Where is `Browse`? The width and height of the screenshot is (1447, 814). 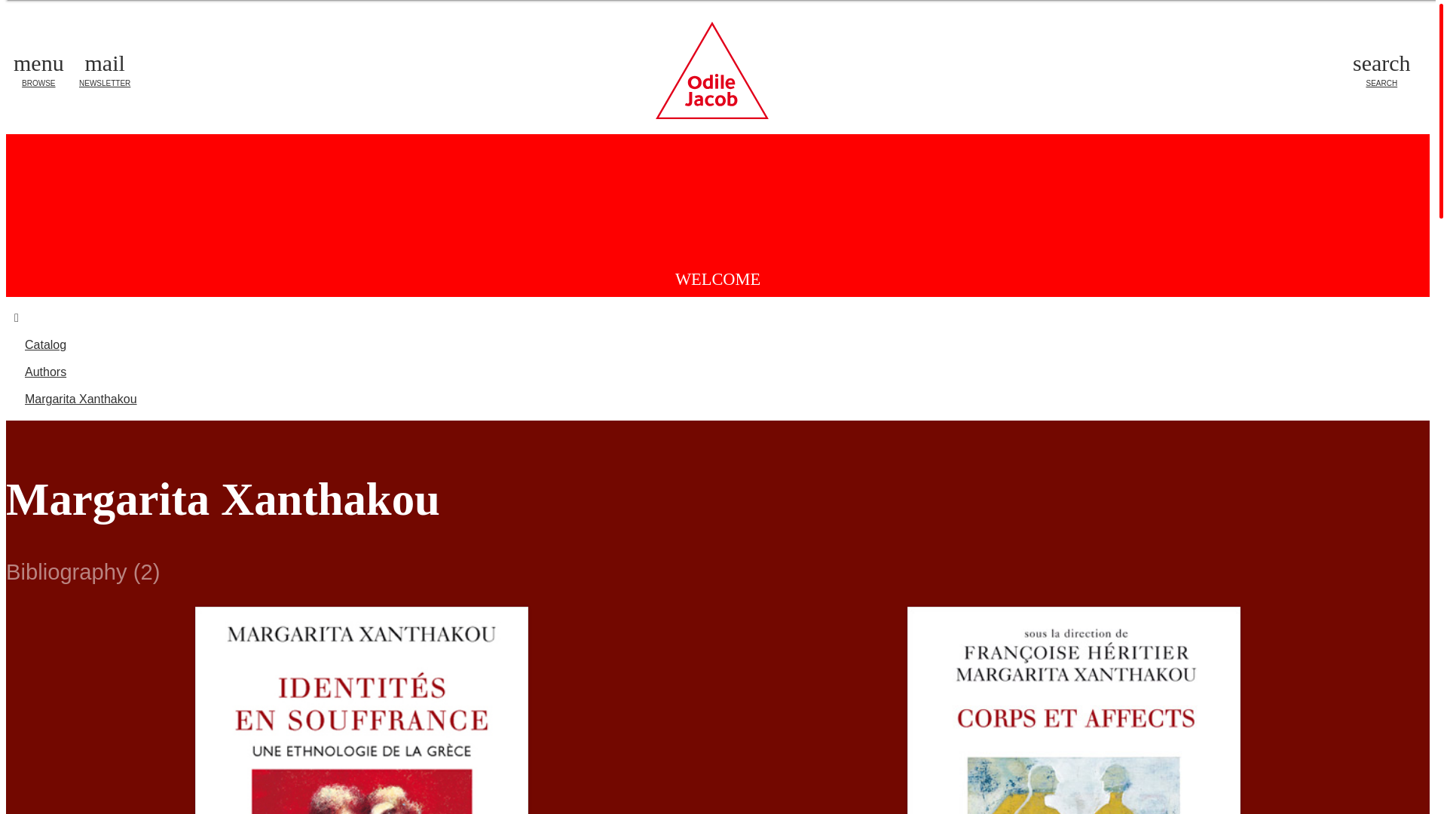
Browse is located at coordinates (38, 71).